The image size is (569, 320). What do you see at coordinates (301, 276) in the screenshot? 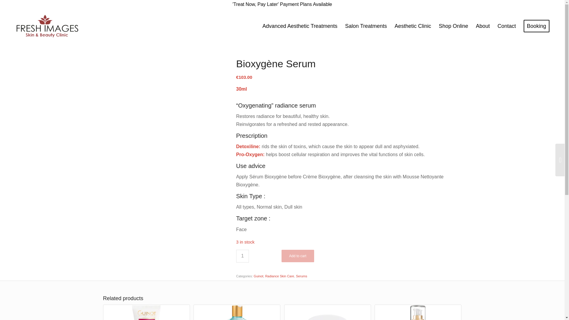
I see `Serums` at bounding box center [301, 276].